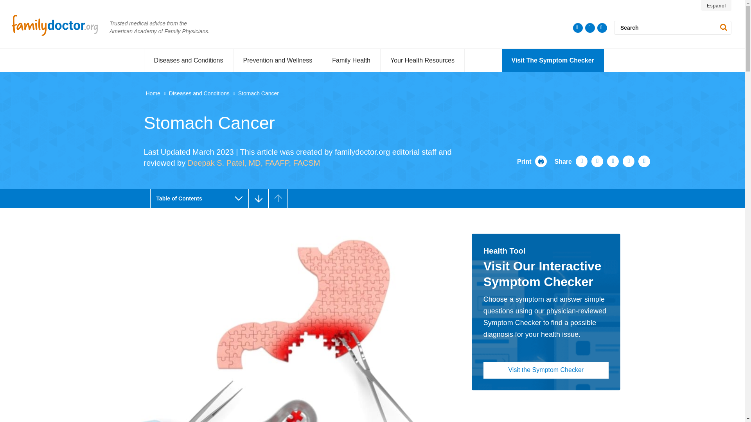 The image size is (751, 422). I want to click on Visit the symptom checker, so click(552, 60).